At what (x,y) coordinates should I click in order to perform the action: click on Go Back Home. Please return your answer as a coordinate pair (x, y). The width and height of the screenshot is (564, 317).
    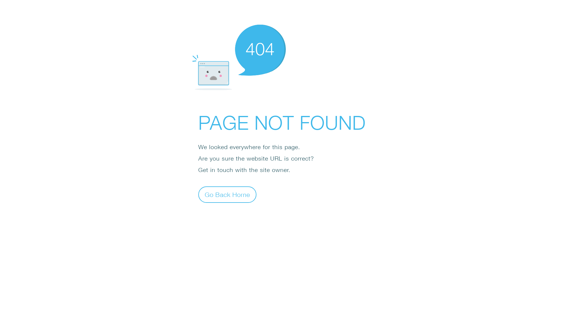
    Looking at the image, I should click on (227, 194).